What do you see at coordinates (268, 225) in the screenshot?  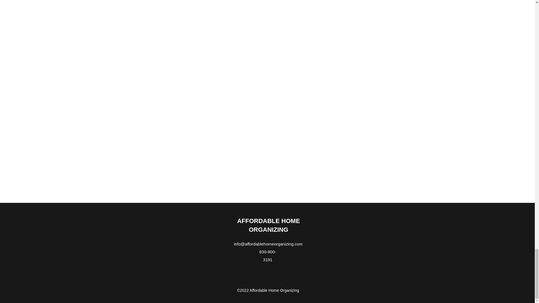 I see `AFFORDABLE HOME ORGANIZING` at bounding box center [268, 225].